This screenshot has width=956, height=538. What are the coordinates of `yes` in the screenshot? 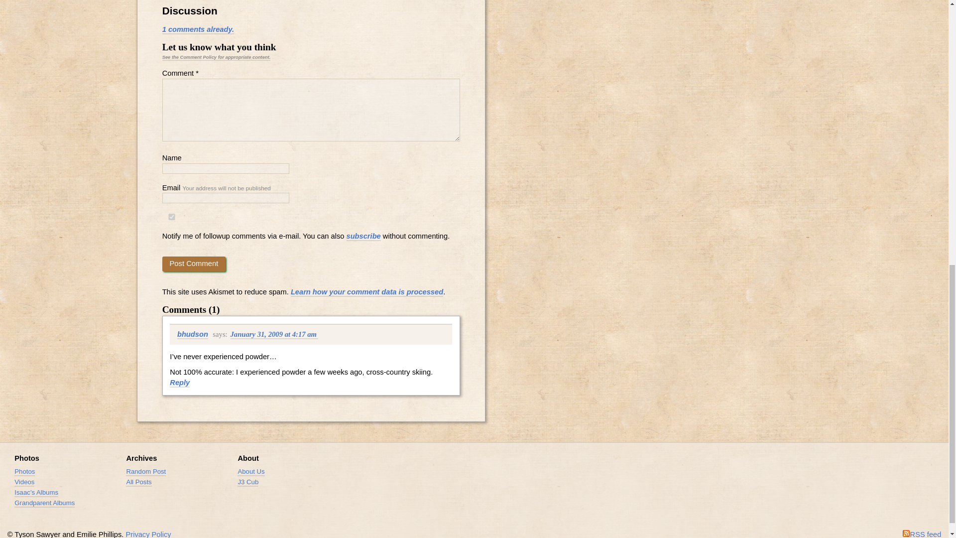 It's located at (172, 216).